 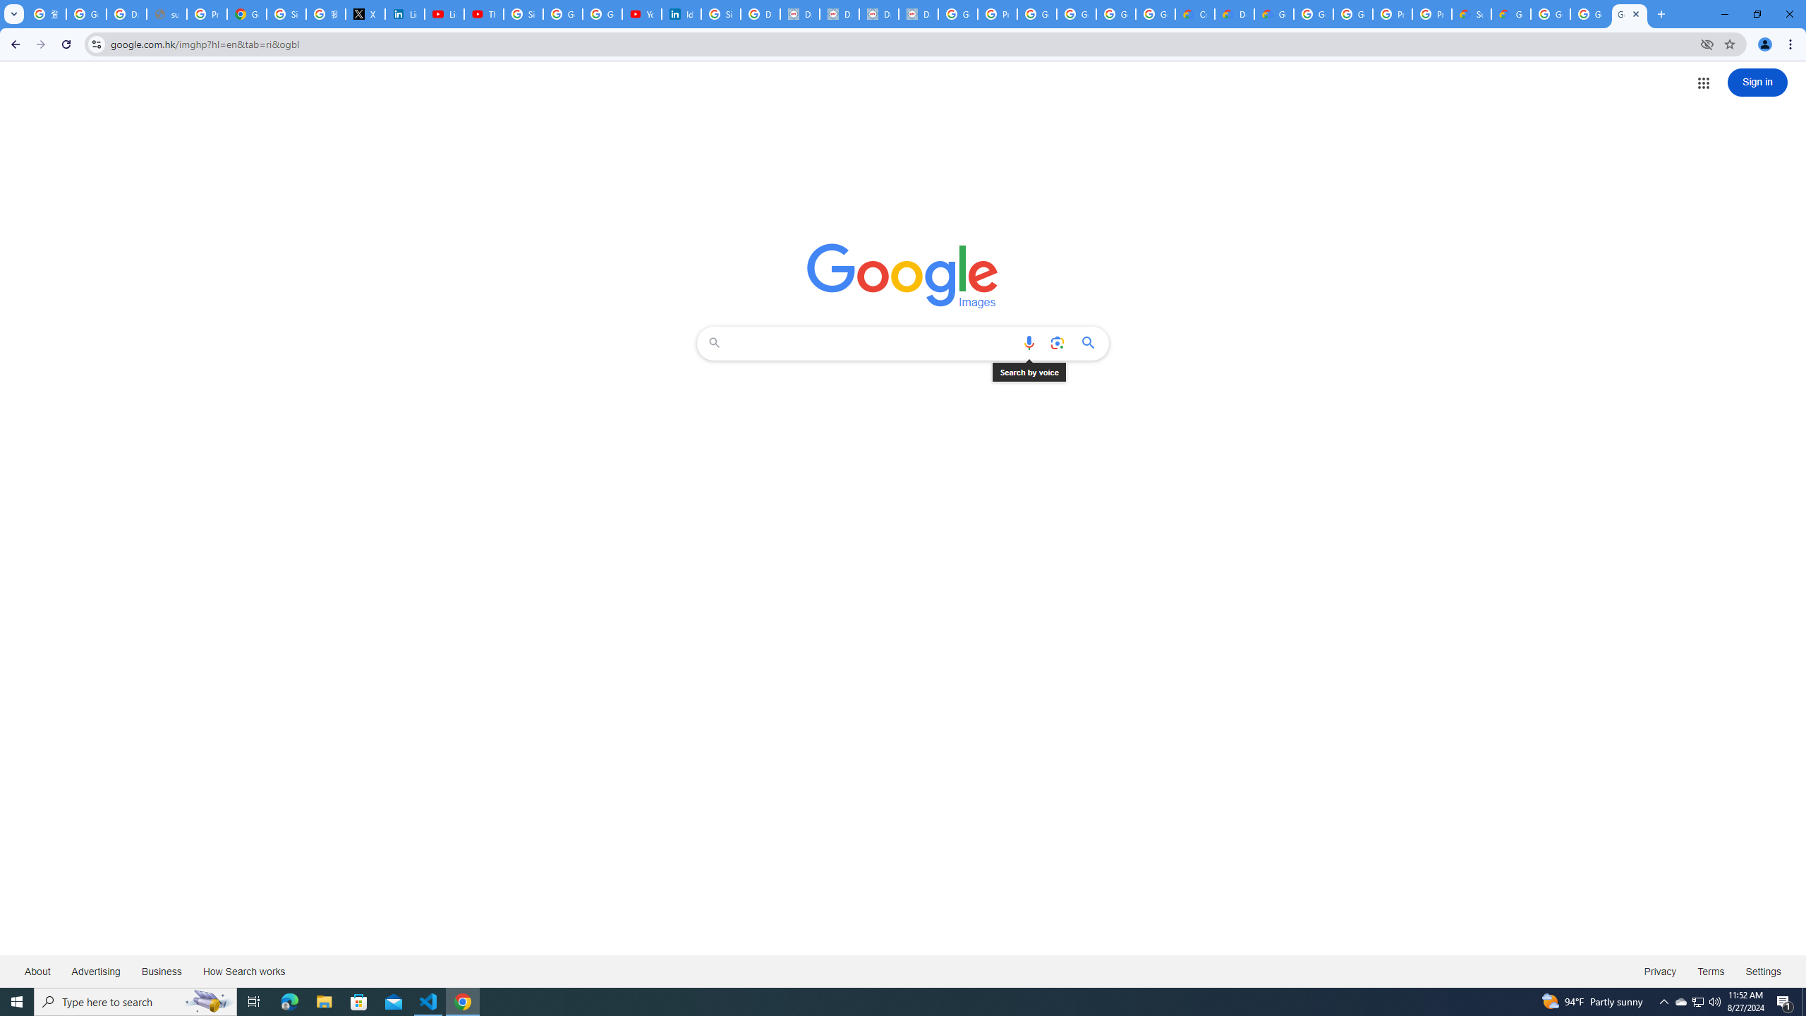 What do you see at coordinates (243, 971) in the screenshot?
I see `How Search works` at bounding box center [243, 971].